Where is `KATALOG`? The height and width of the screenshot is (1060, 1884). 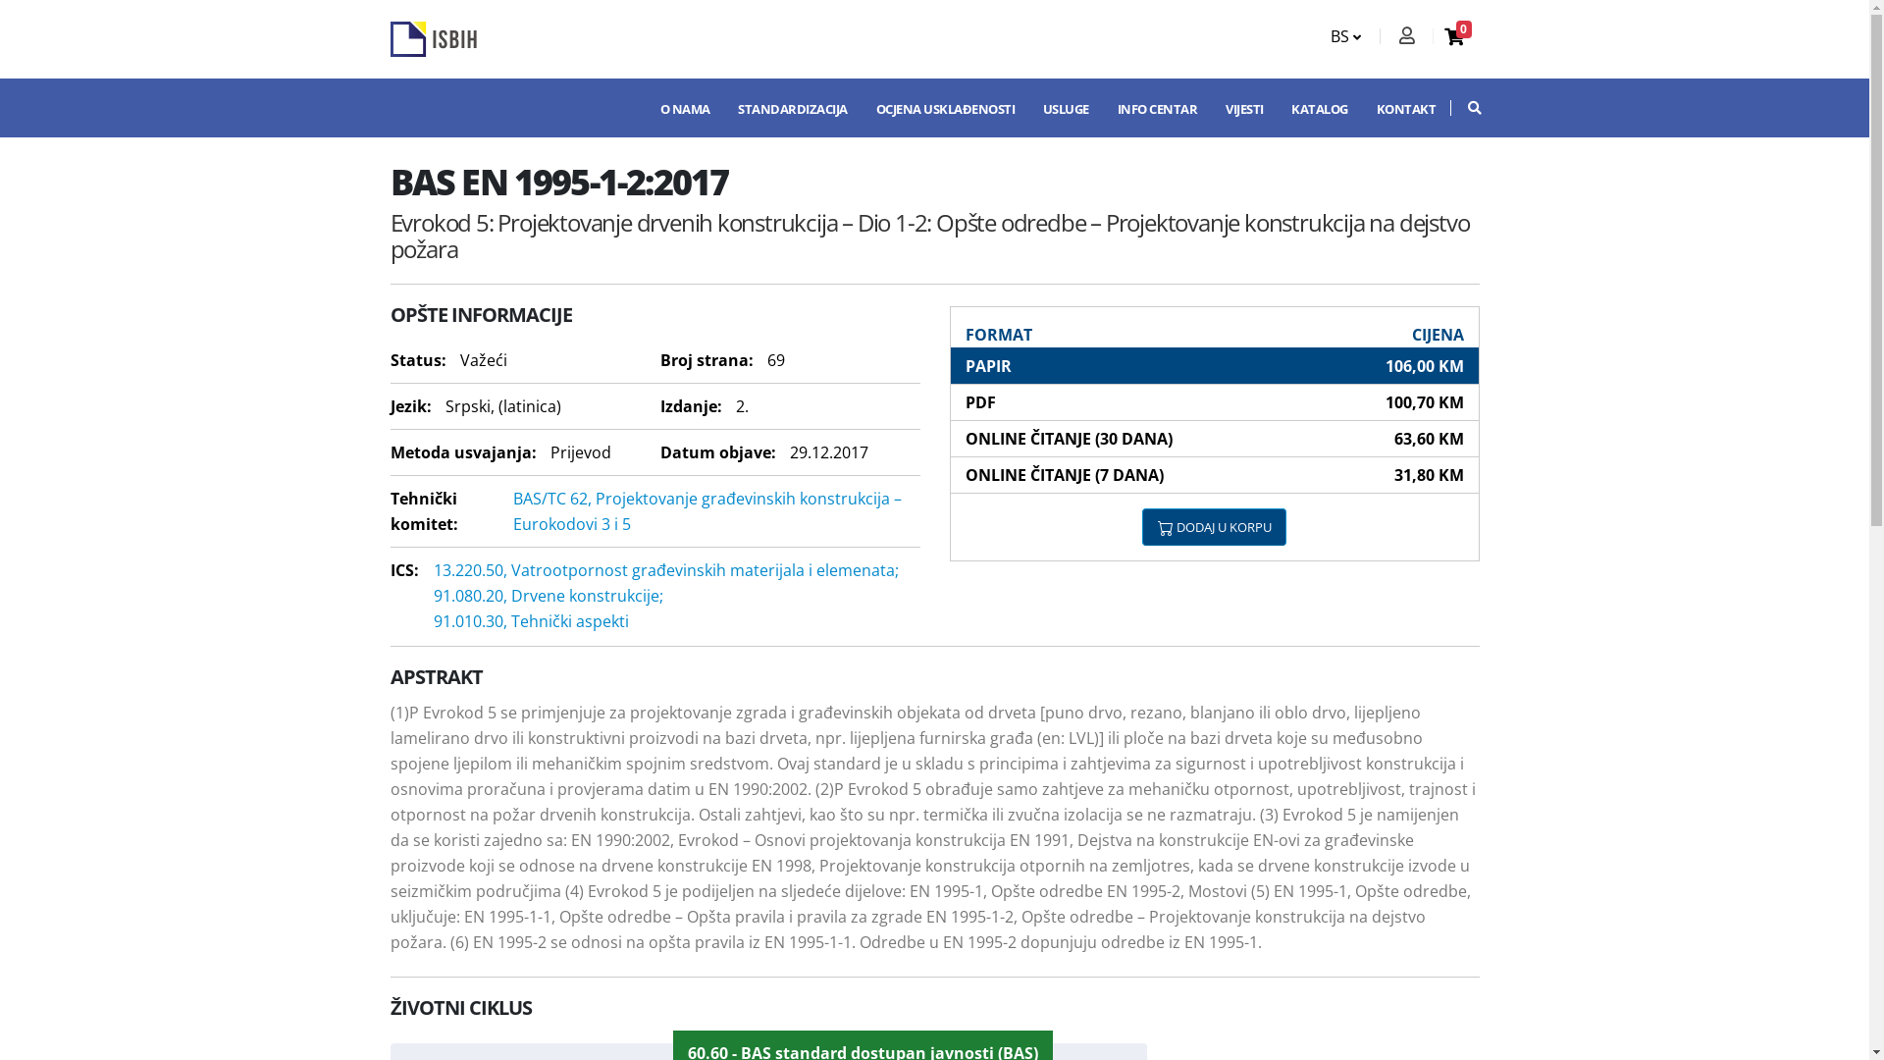
KATALOG is located at coordinates (1320, 108).